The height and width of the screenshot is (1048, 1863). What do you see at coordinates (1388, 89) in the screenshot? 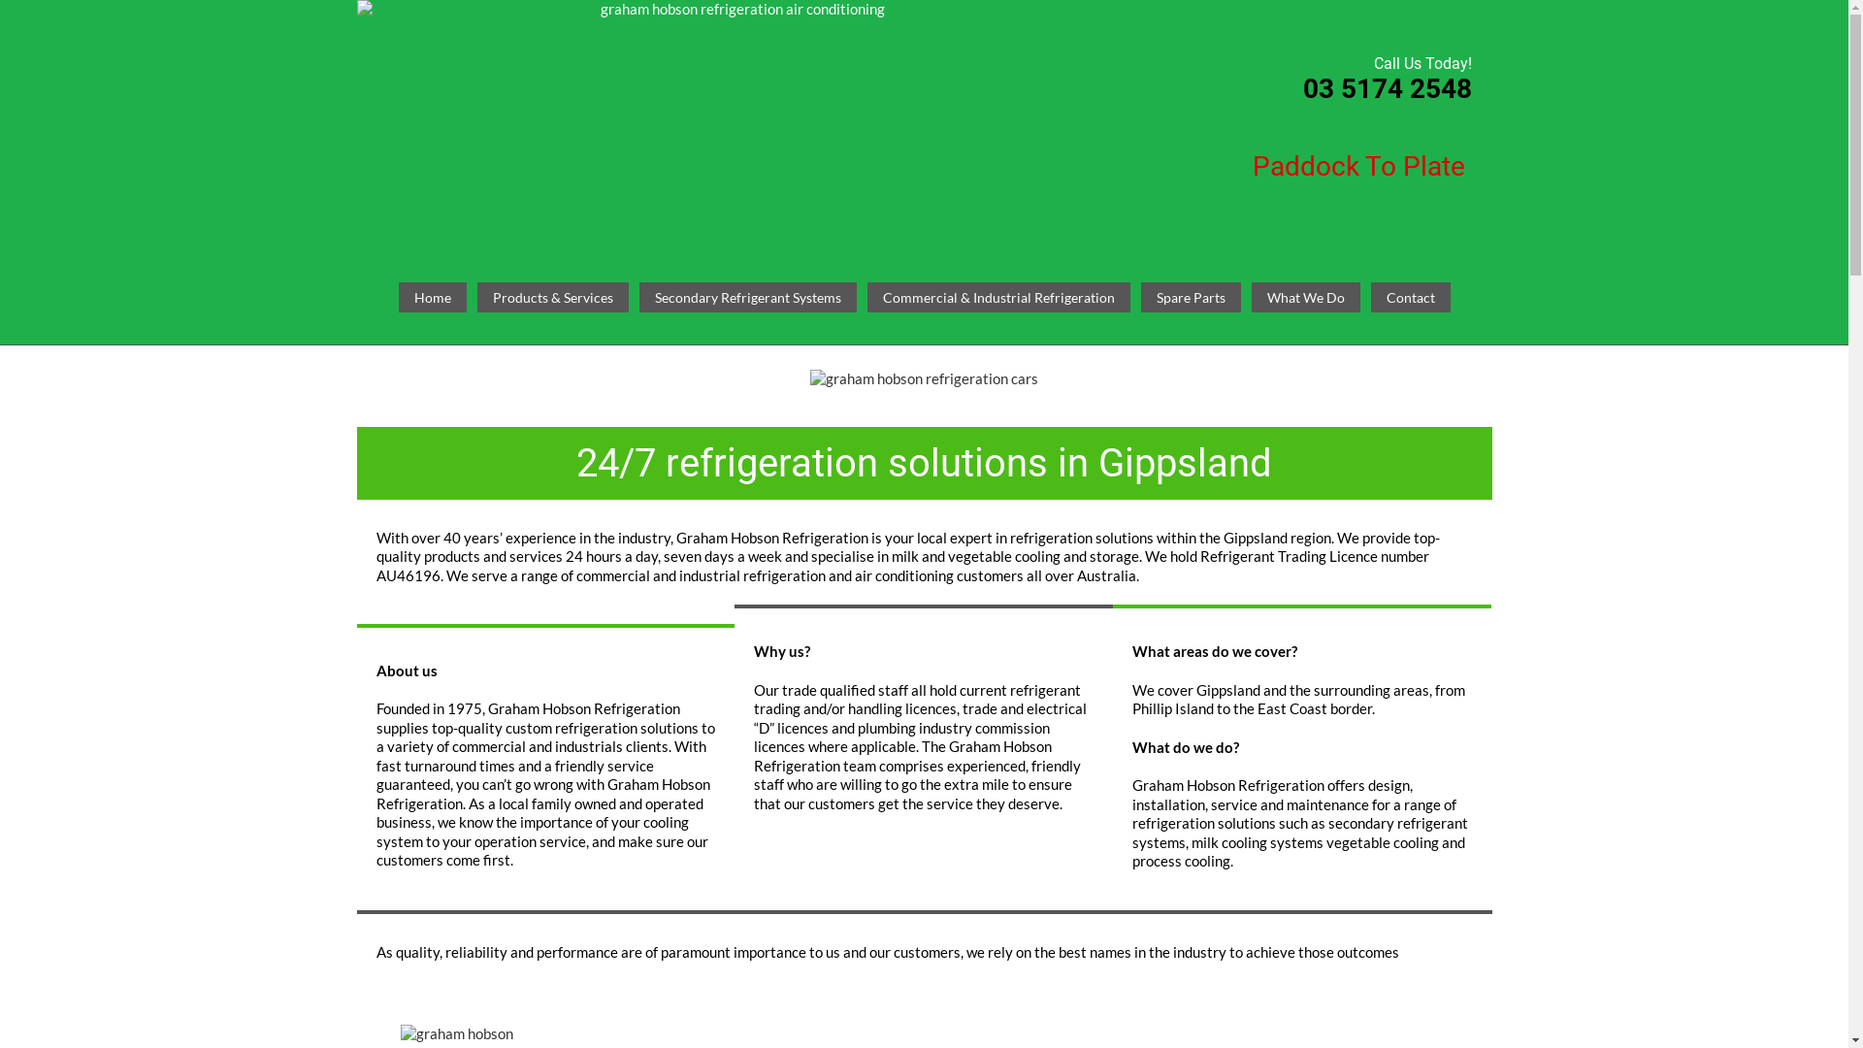
I see `03 5174 2548` at bounding box center [1388, 89].